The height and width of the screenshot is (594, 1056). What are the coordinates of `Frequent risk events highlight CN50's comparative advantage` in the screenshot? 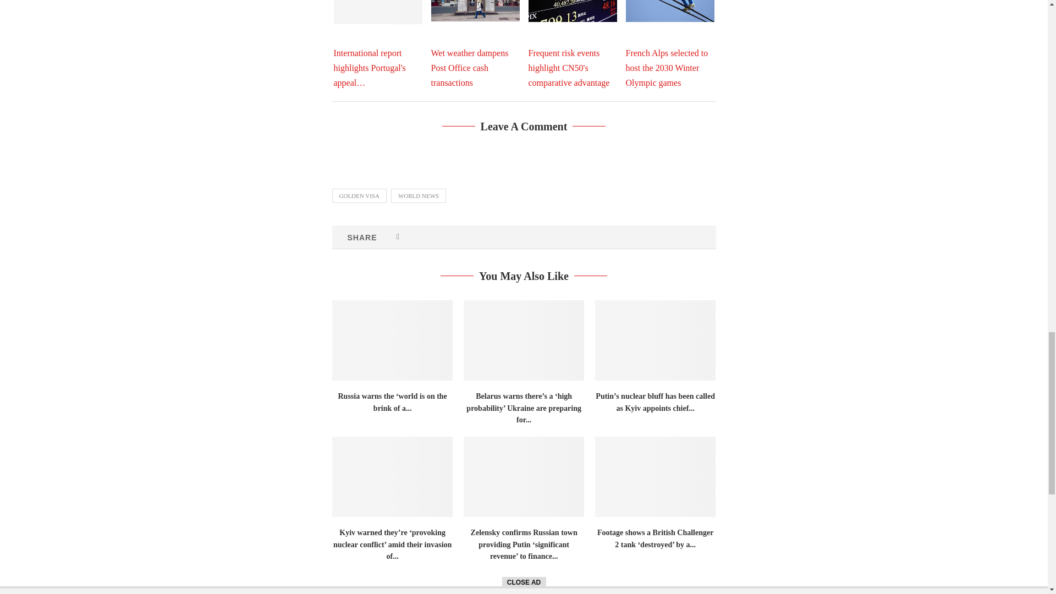 It's located at (572, 11).